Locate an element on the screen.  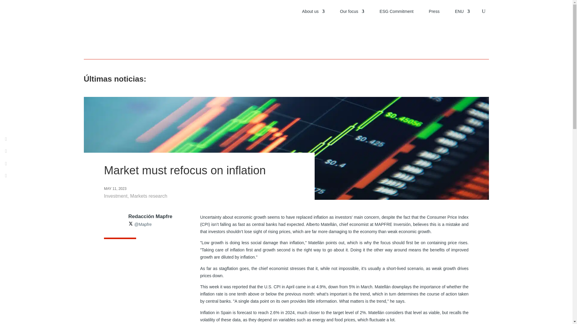
Markets research is located at coordinates (148, 196).